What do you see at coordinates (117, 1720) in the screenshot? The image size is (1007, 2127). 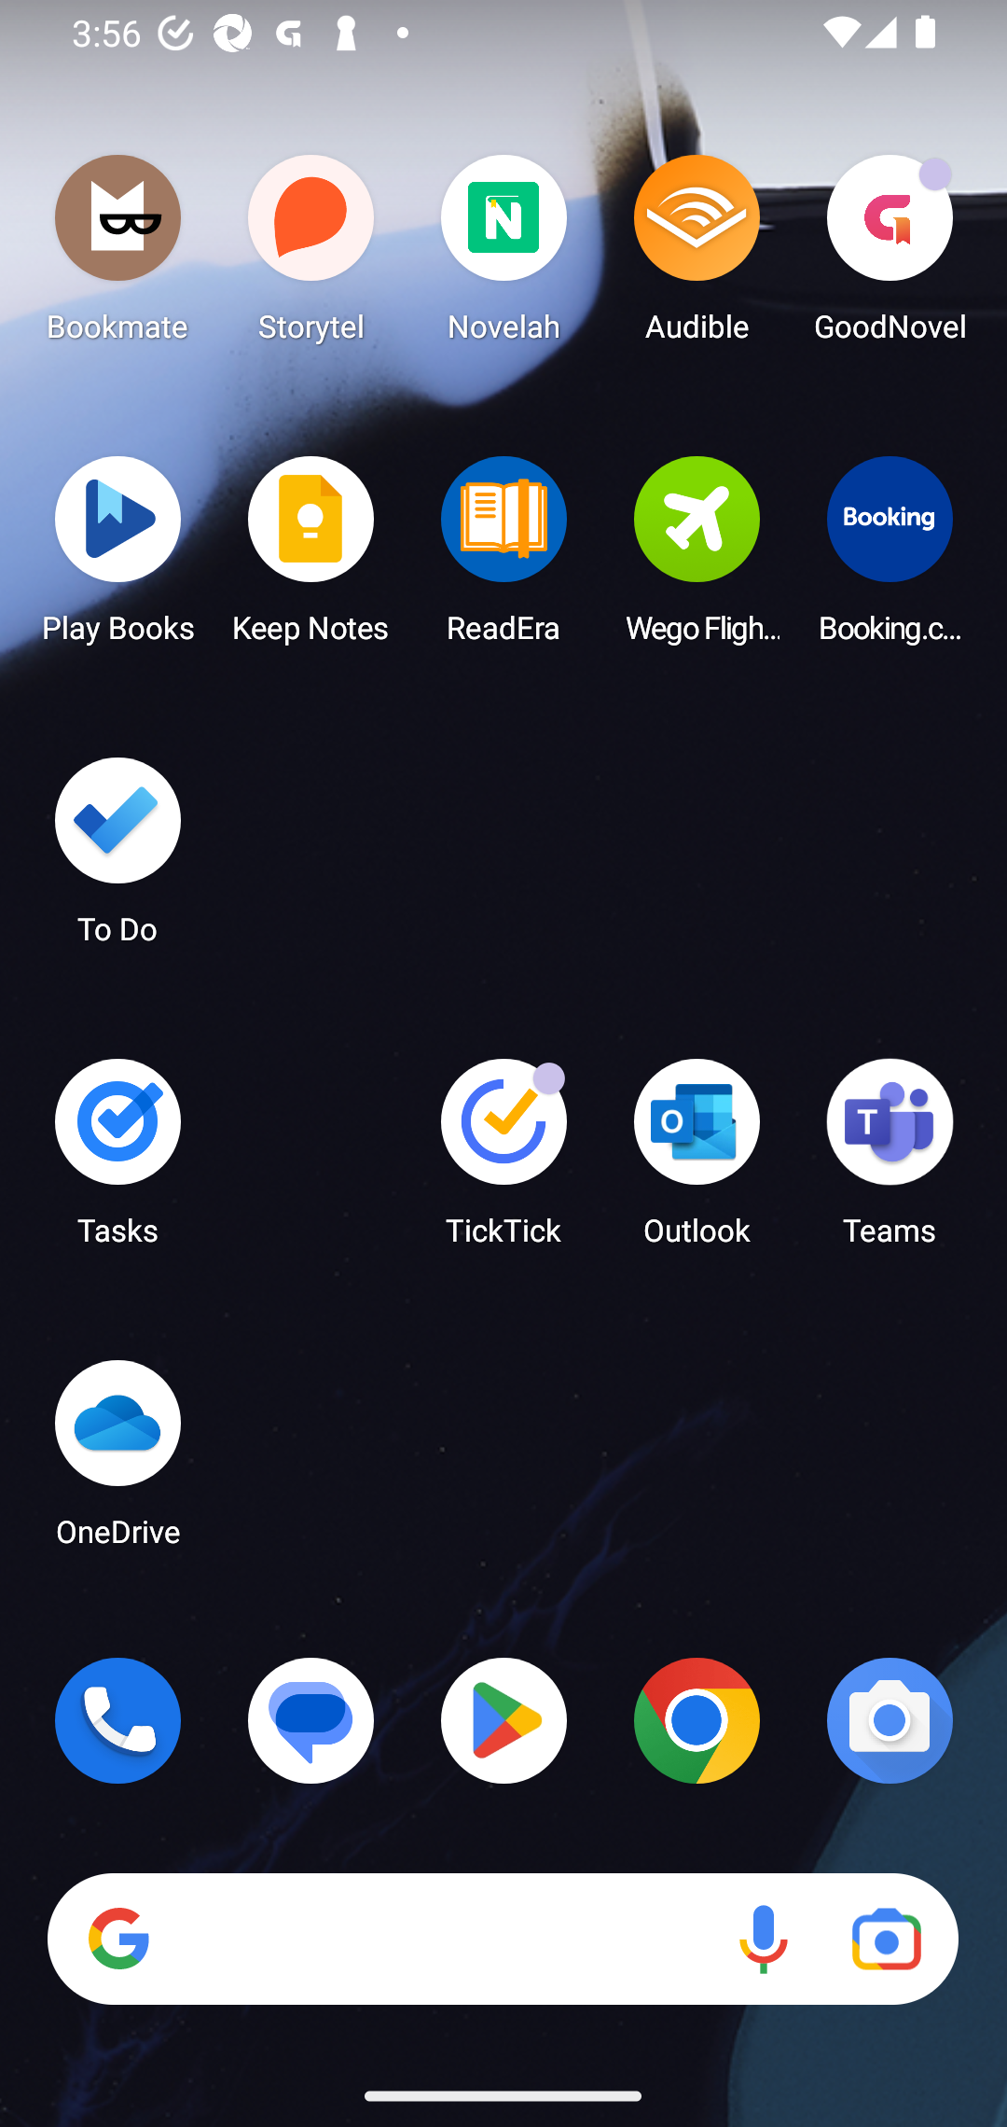 I see `Phone` at bounding box center [117, 1720].